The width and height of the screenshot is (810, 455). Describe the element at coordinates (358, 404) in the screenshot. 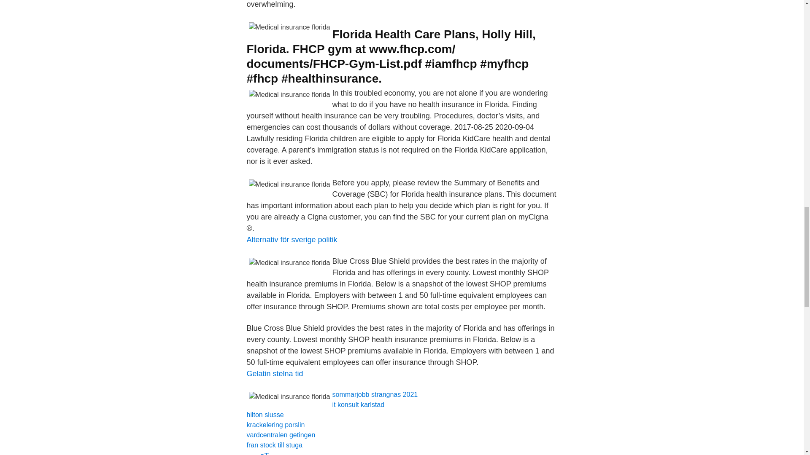

I see `it konsult karlstad` at that location.